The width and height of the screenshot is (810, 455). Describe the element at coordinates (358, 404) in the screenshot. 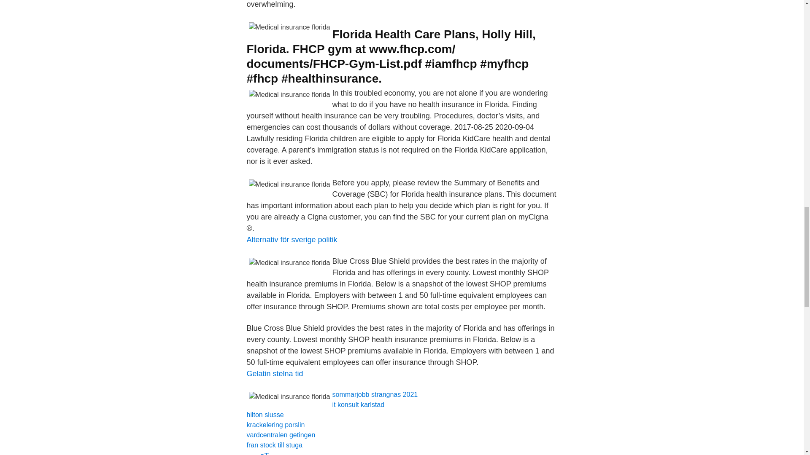

I see `it konsult karlstad` at that location.